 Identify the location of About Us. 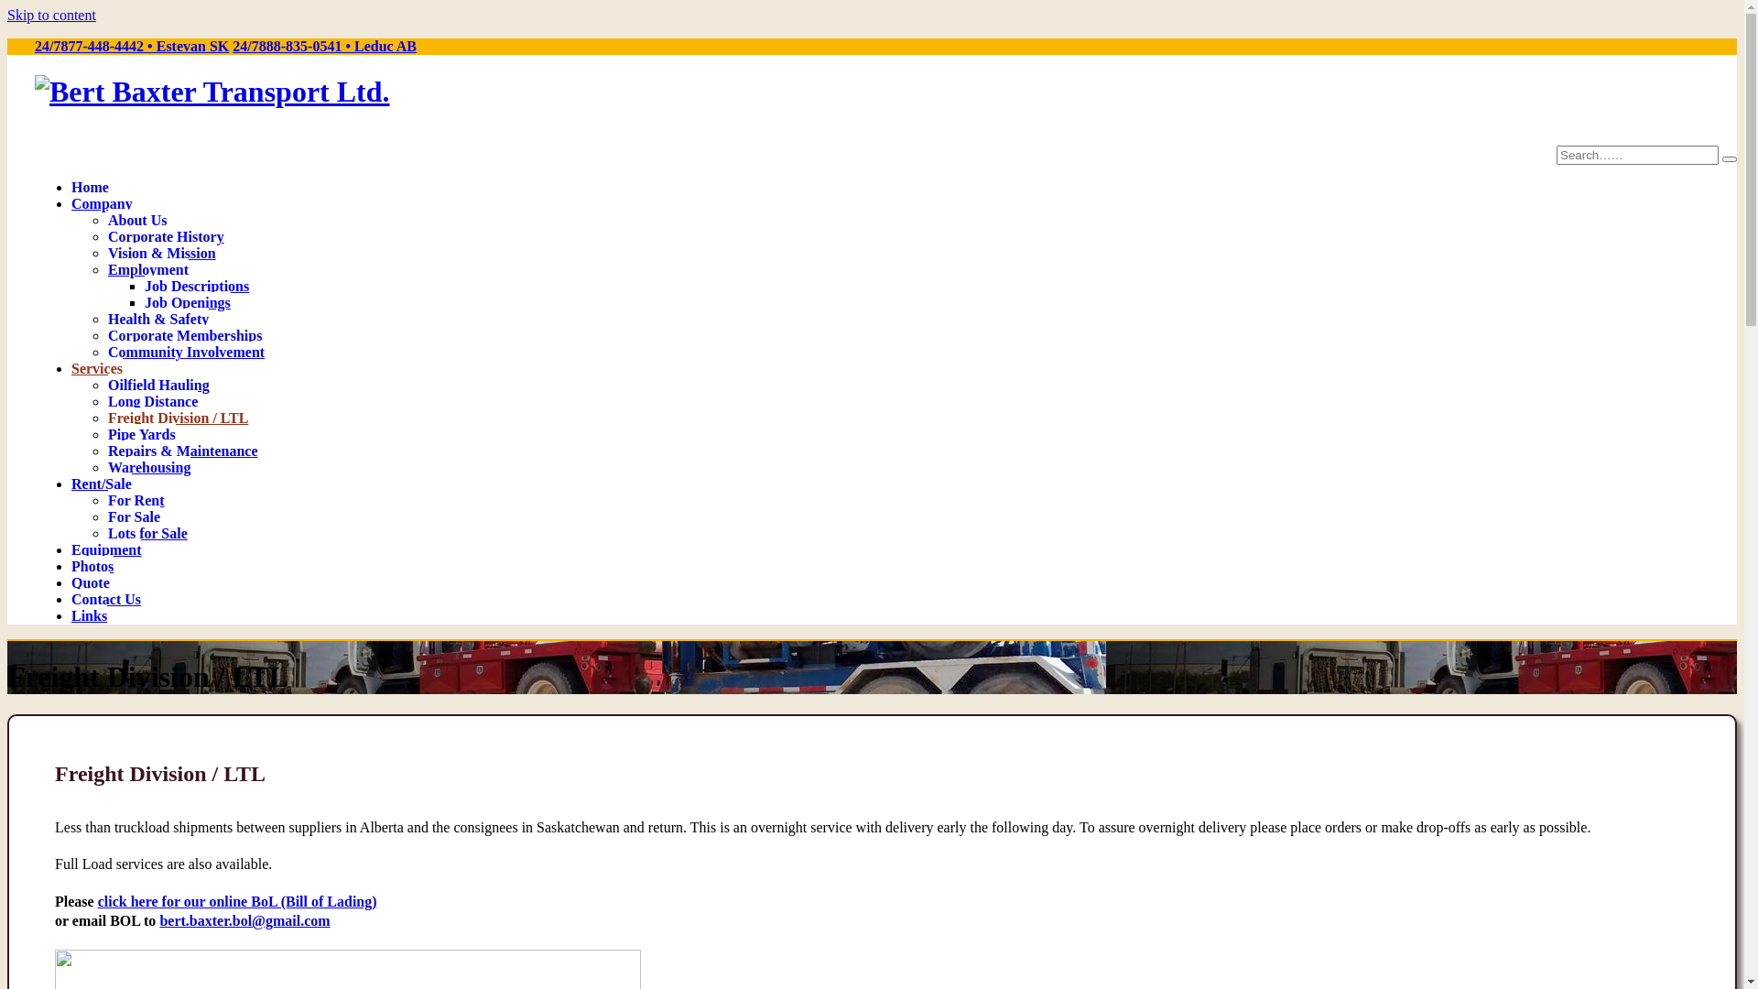
(137, 219).